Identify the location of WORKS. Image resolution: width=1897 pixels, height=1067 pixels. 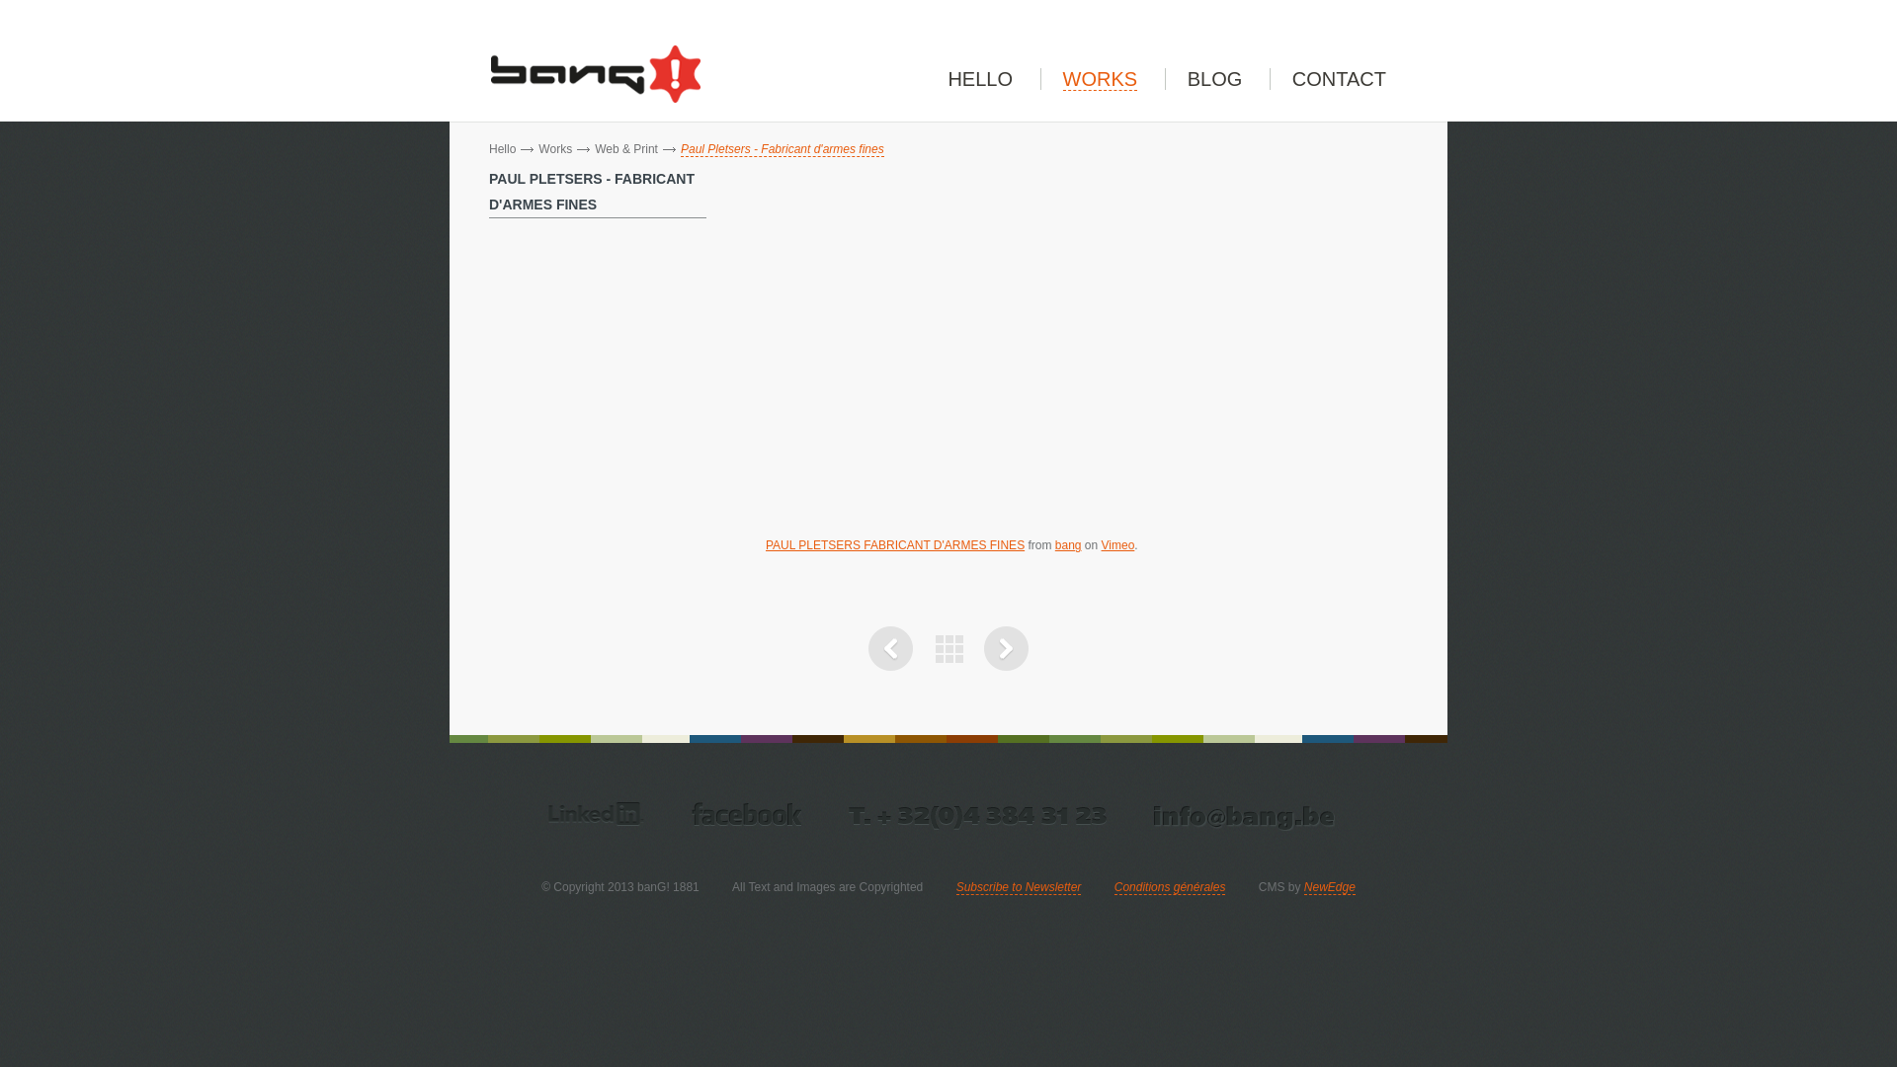
(1101, 79).